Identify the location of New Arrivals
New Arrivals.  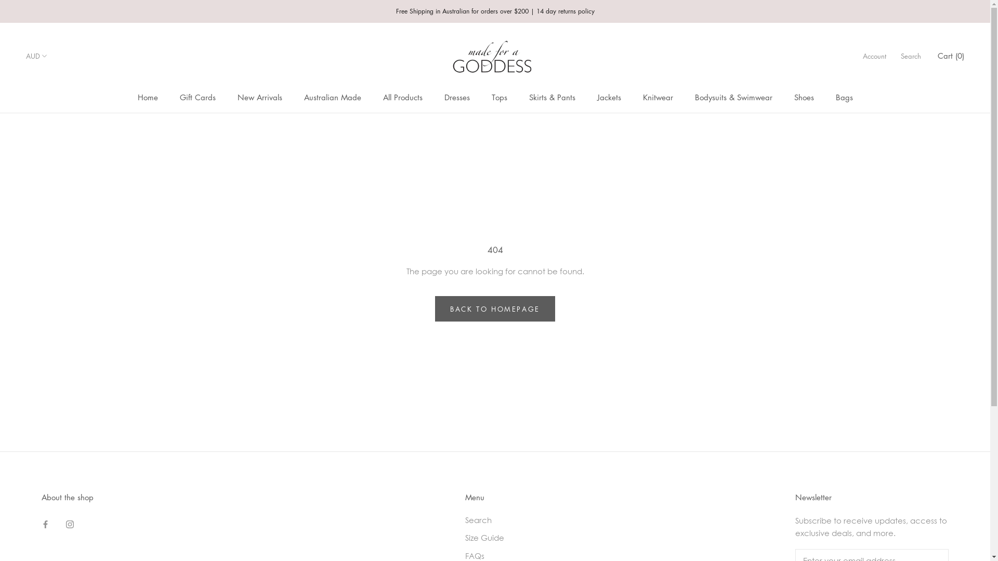
(259, 97).